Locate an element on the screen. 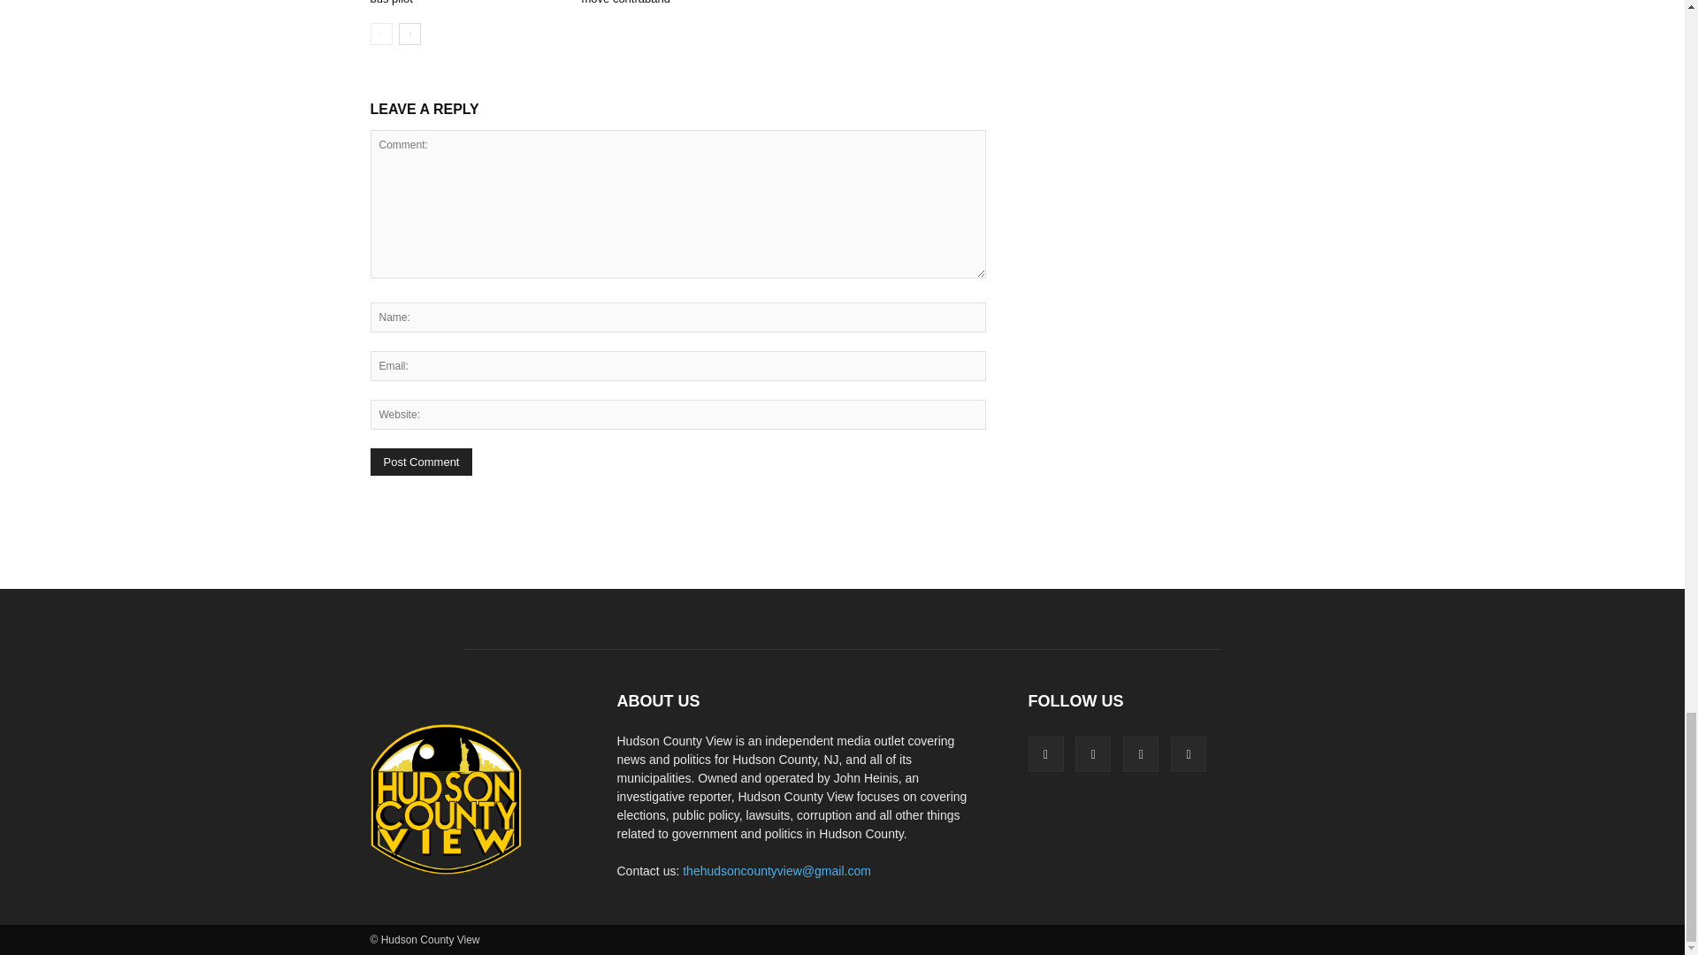  Post Comment is located at coordinates (421, 462).